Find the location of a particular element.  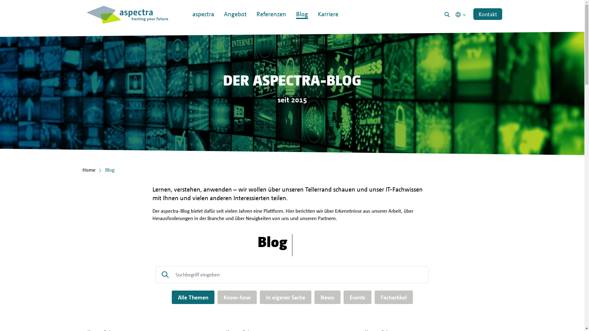

Karriere is located at coordinates (328, 26).